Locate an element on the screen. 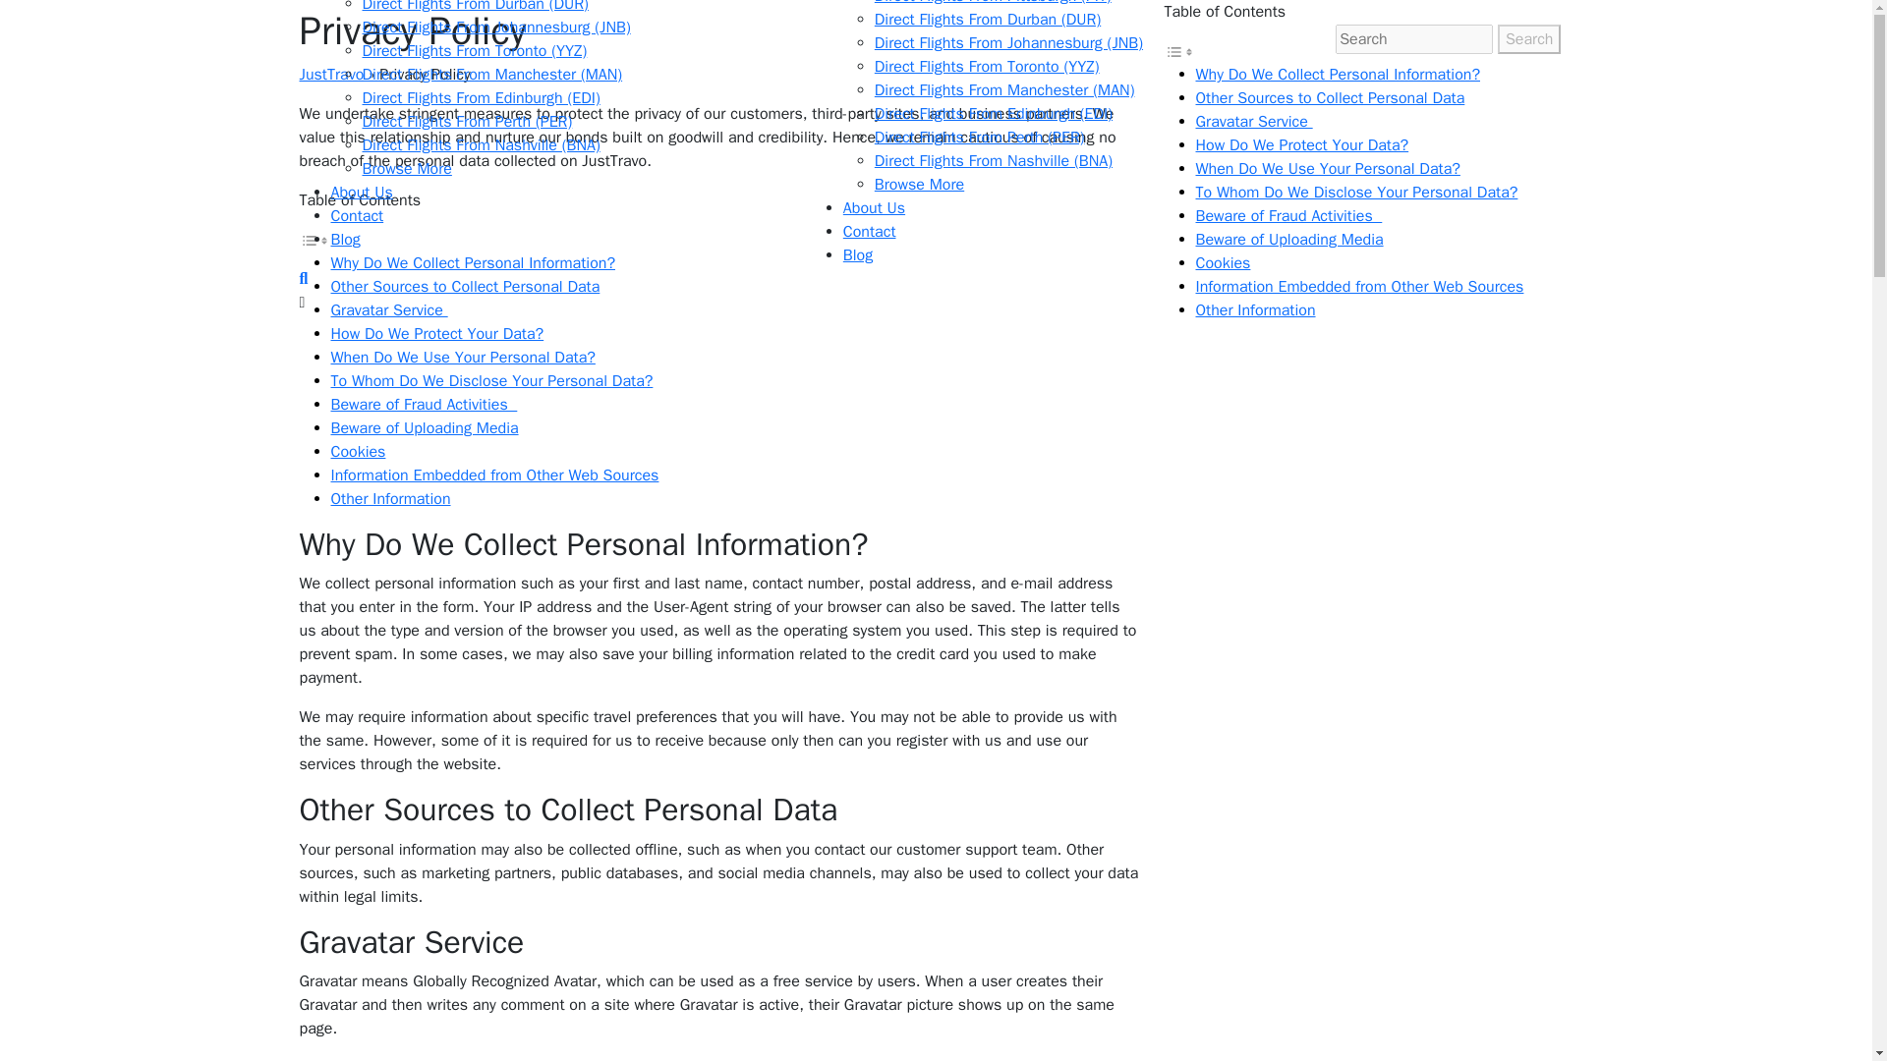 The height and width of the screenshot is (1061, 1887). Contact is located at coordinates (870, 232).